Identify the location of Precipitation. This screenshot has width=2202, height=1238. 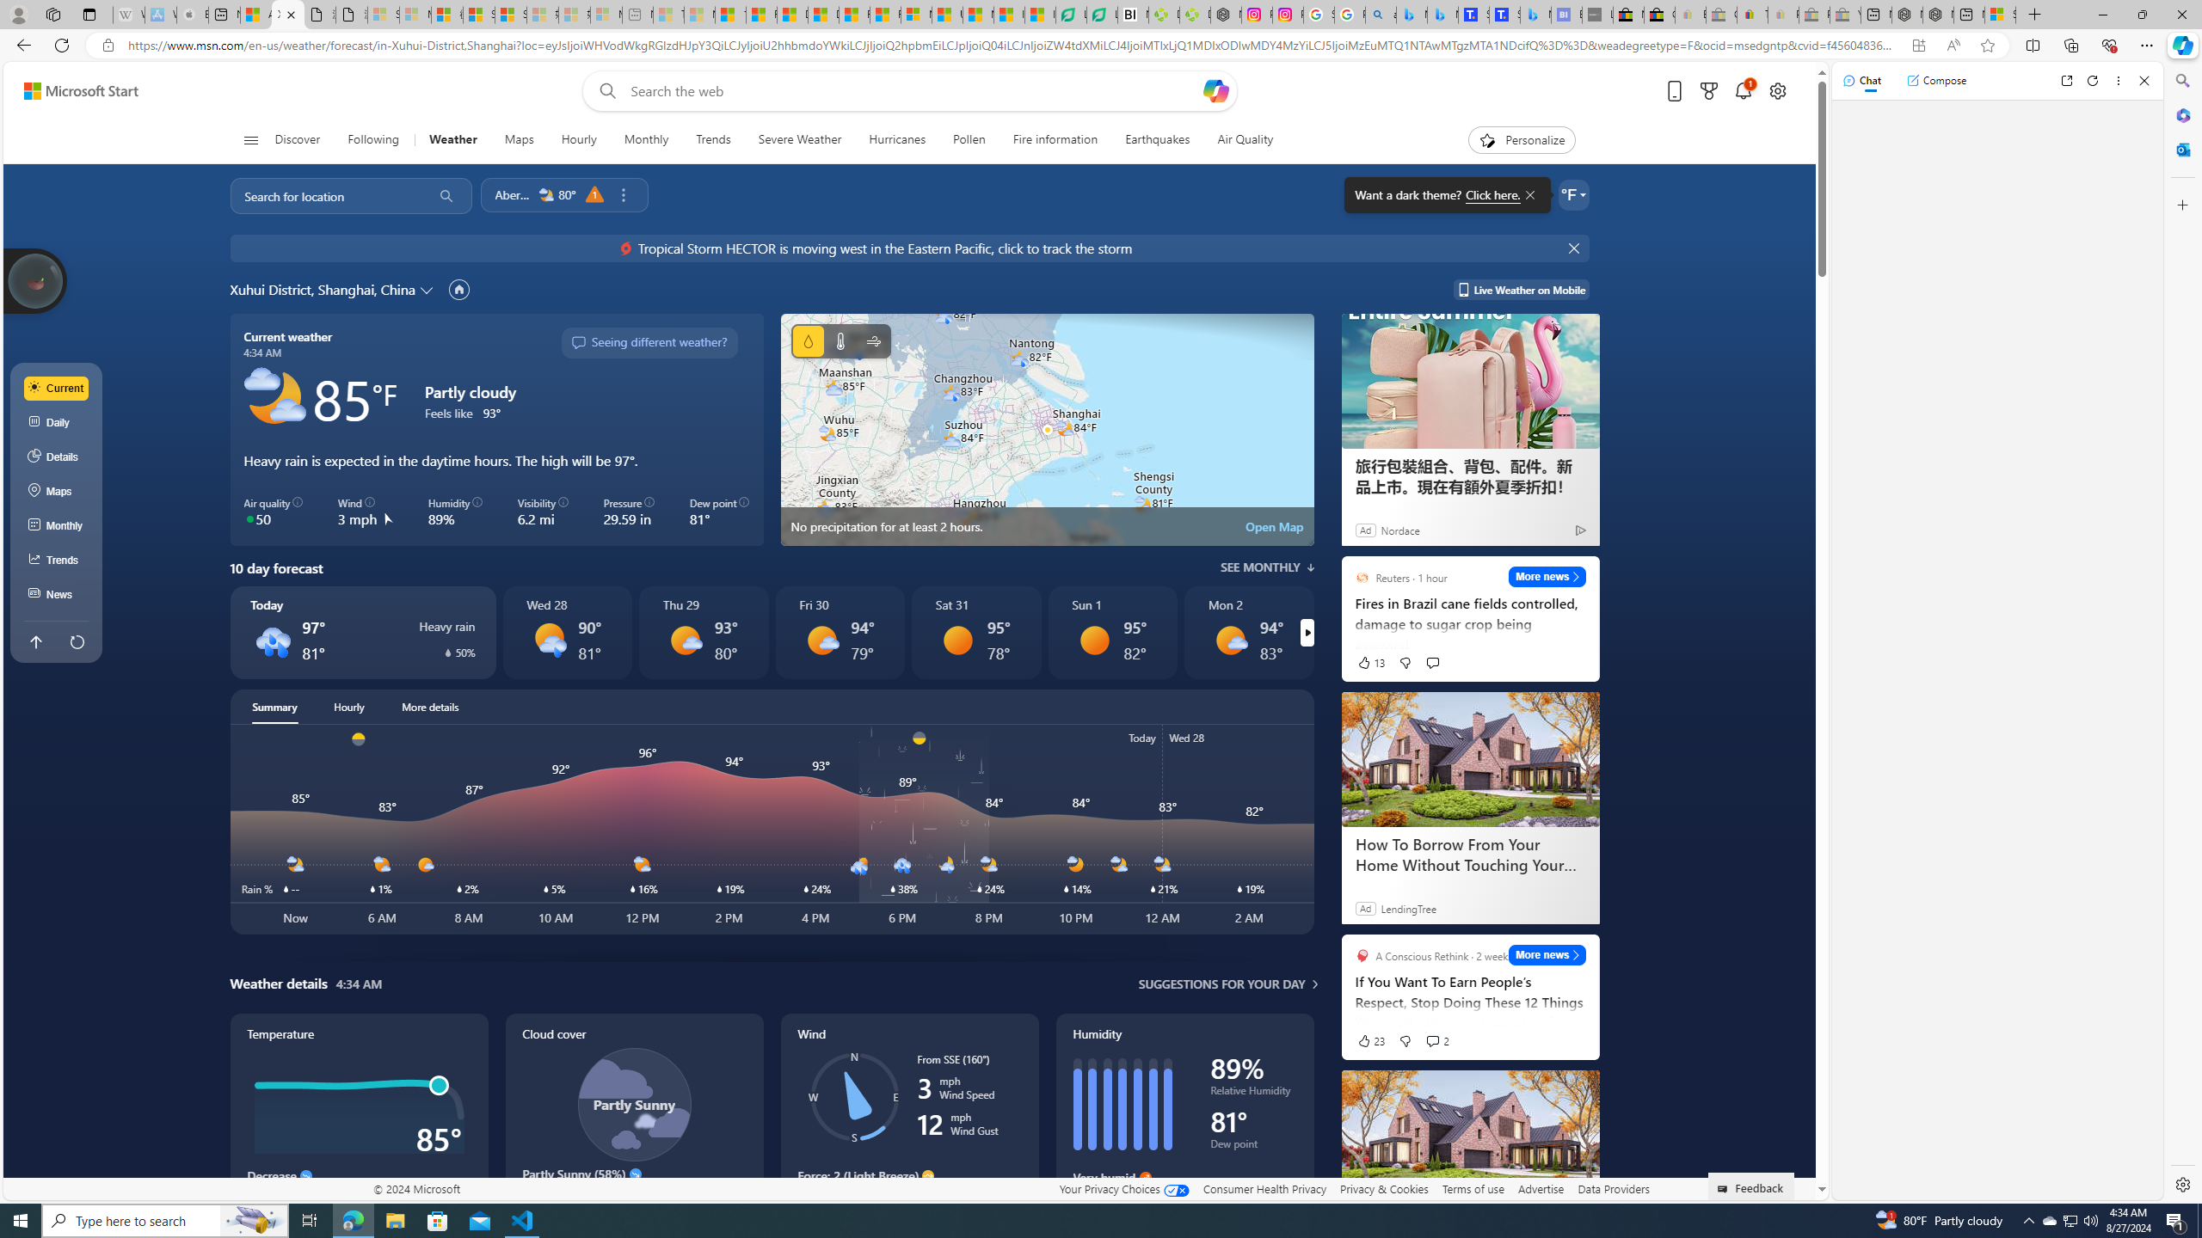
(446, 653).